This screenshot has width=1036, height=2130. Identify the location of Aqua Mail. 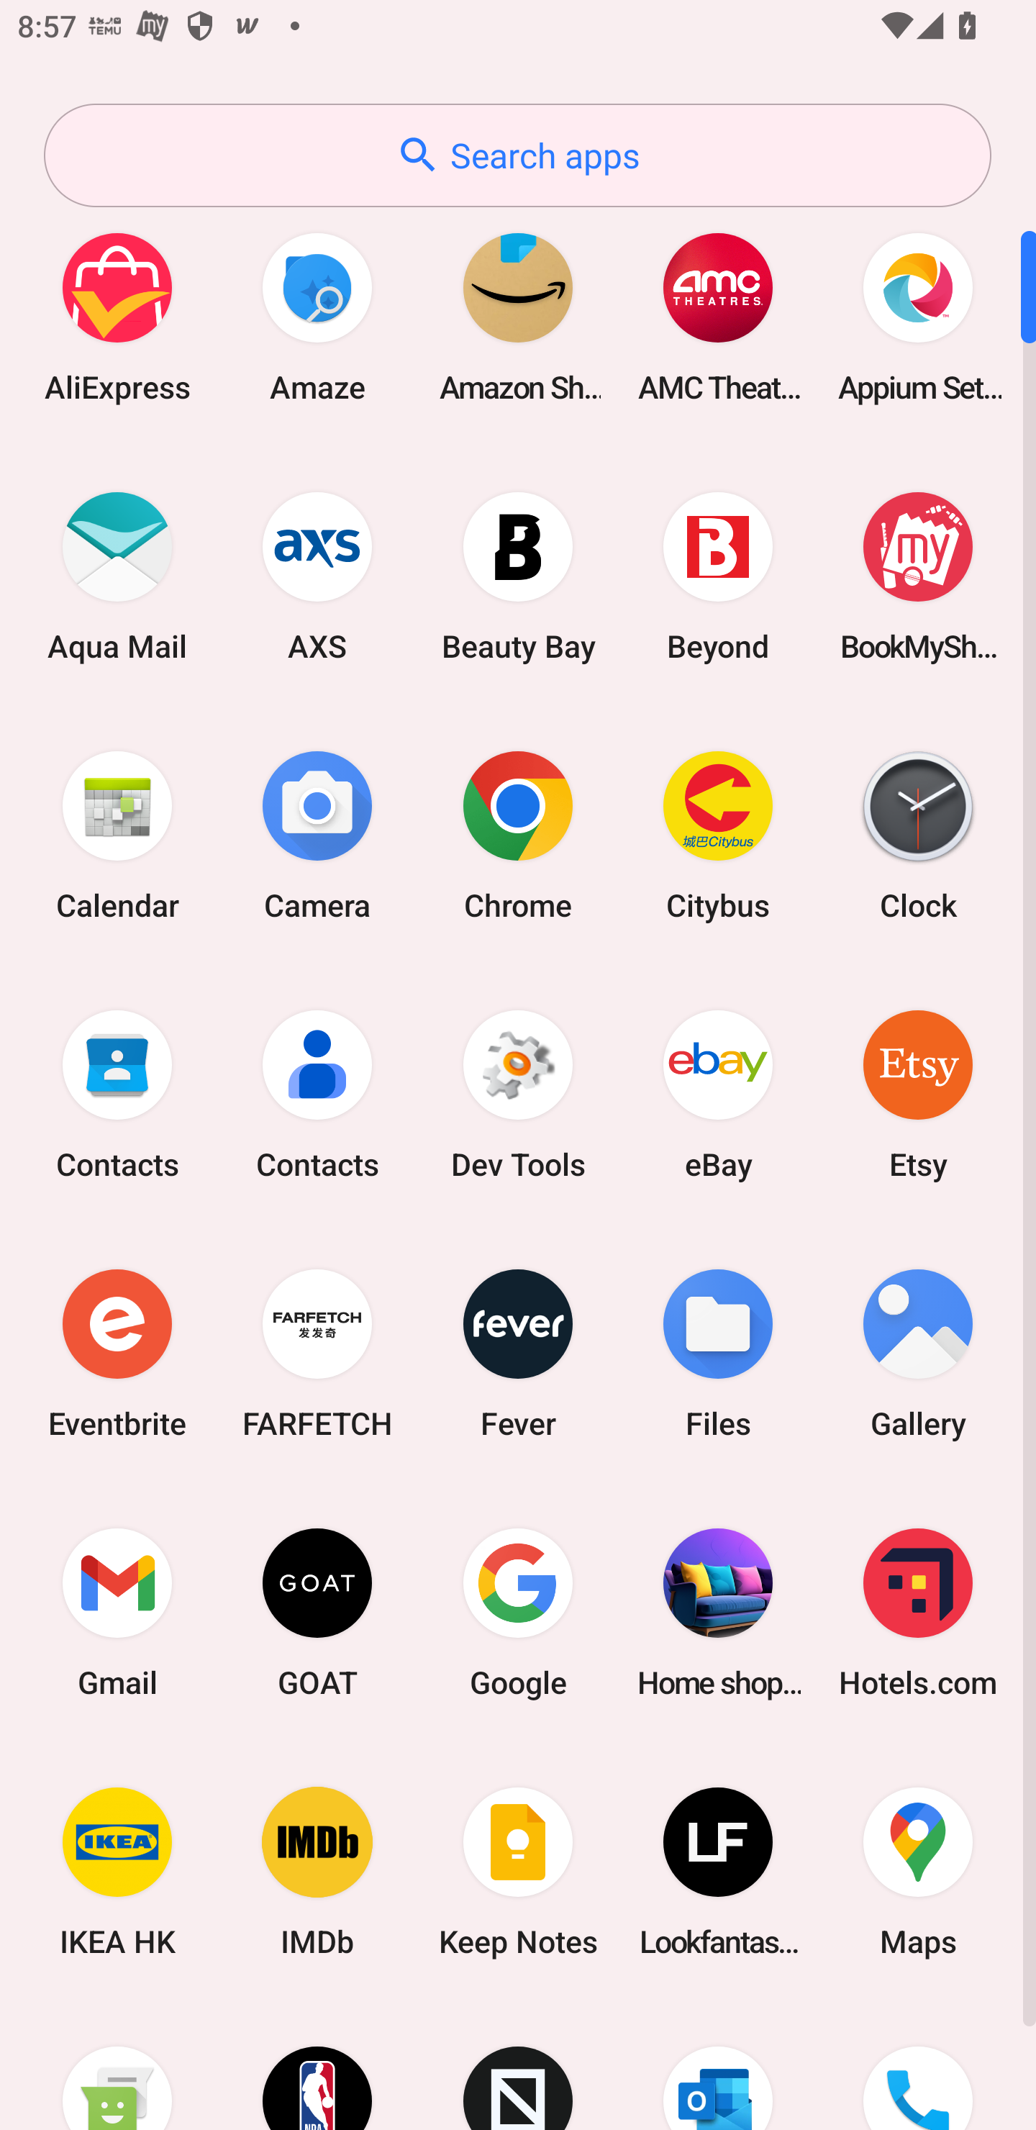
(117, 576).